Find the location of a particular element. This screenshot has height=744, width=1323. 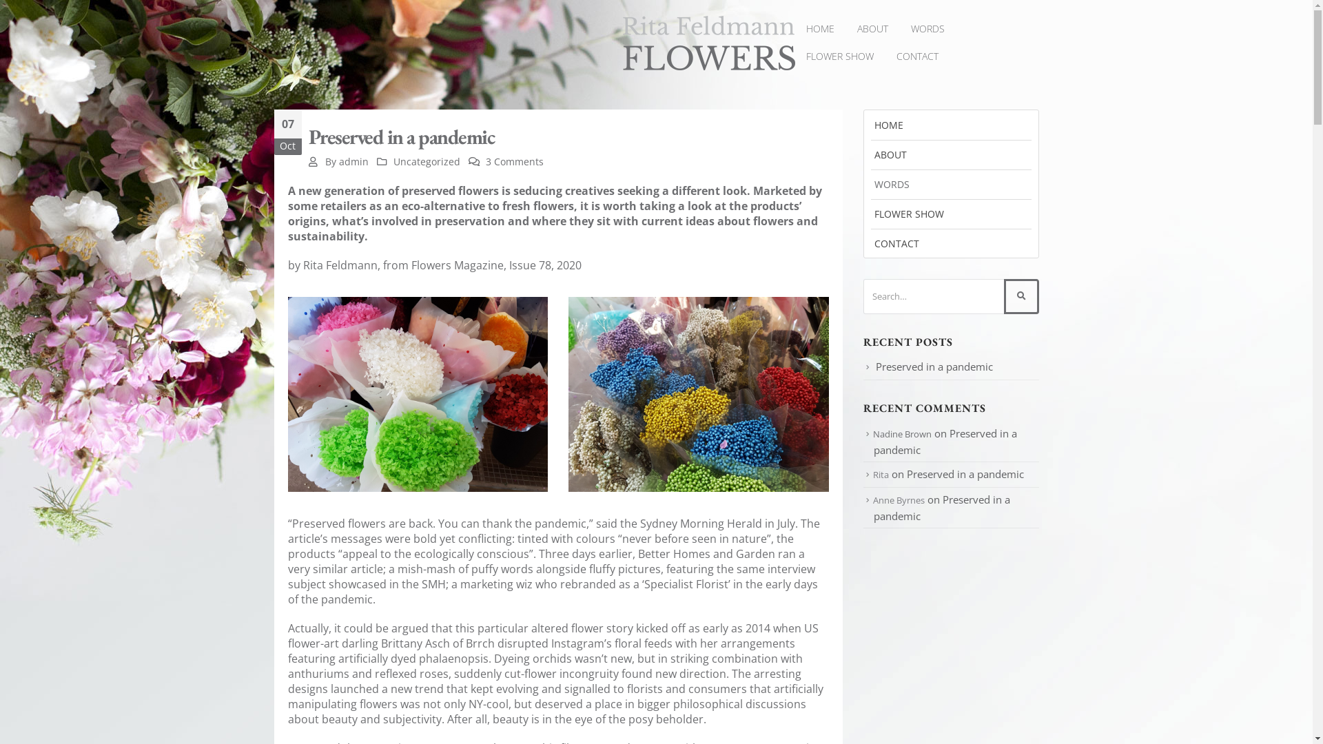

Nadine Brown is located at coordinates (901, 434).